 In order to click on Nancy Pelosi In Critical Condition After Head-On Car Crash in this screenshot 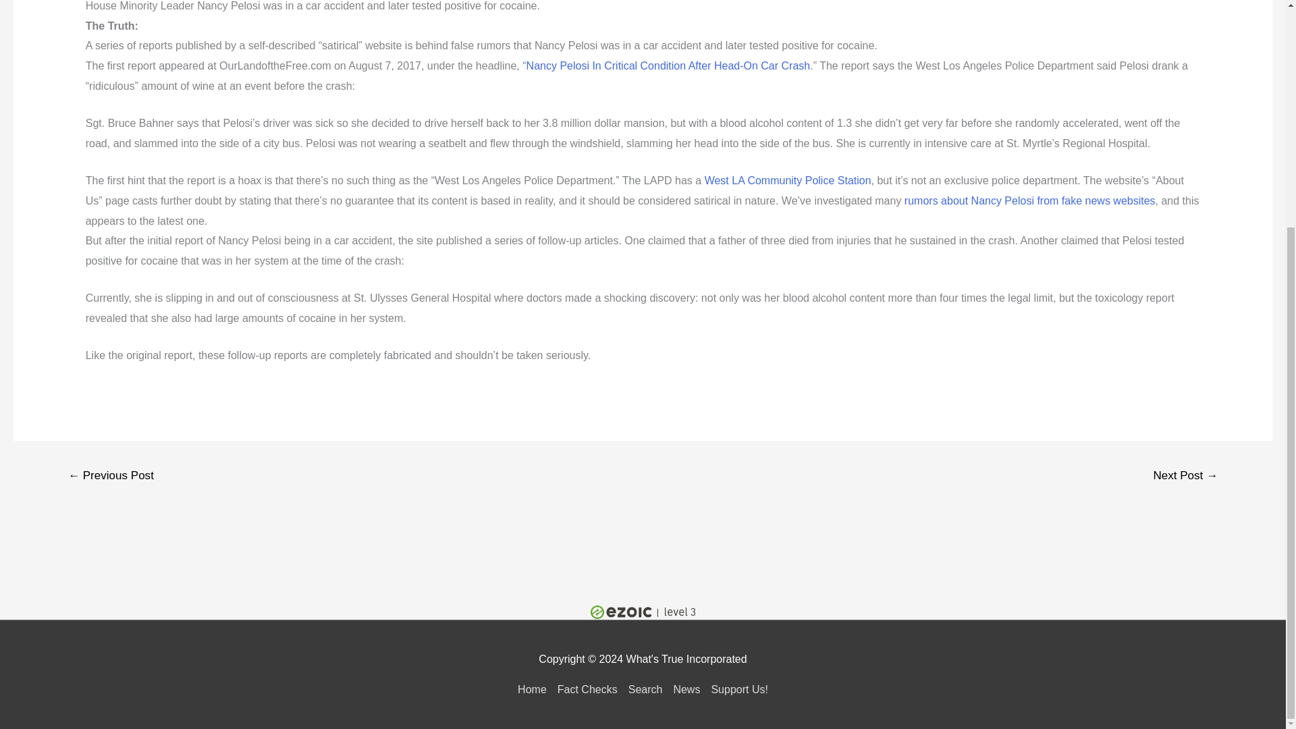, I will do `click(668, 65)`.